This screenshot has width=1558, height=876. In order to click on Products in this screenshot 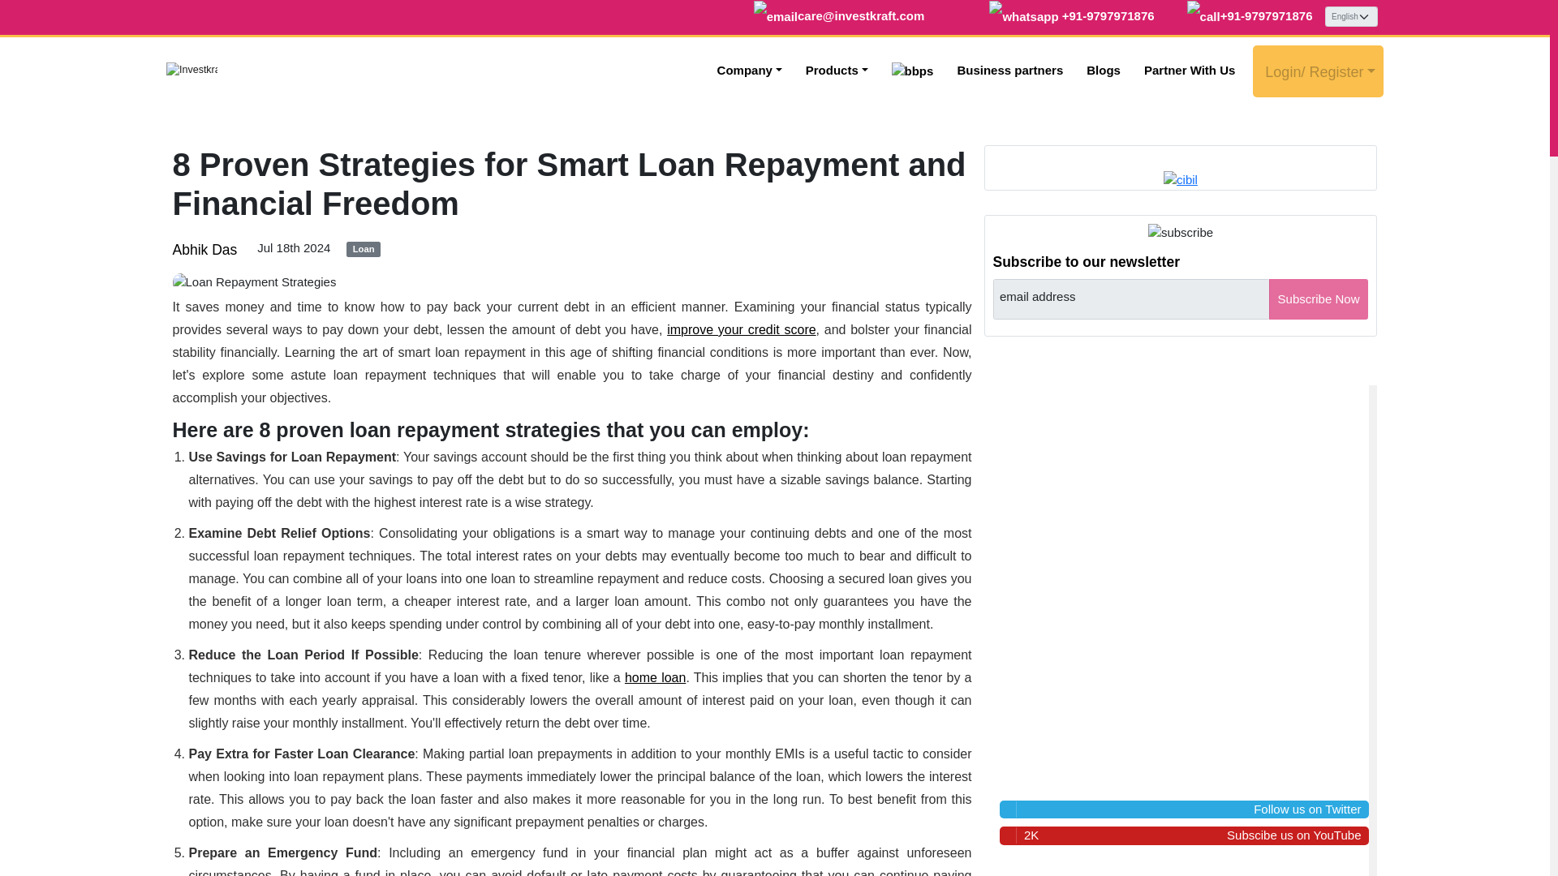, I will do `click(837, 71)`.